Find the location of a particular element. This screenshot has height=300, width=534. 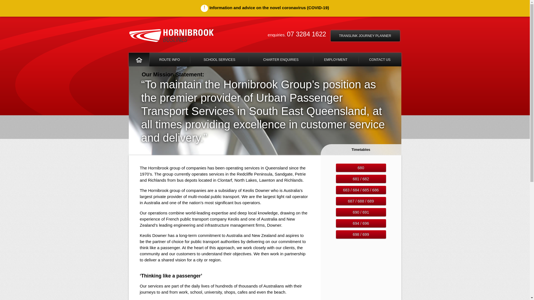

Information and advice on the novel coronavirus (COVID-19) is located at coordinates (265, 8).